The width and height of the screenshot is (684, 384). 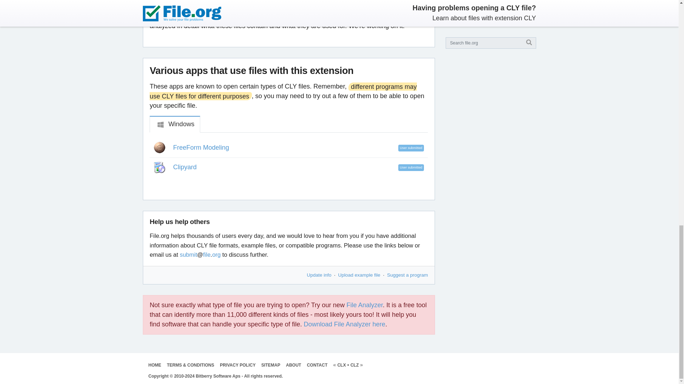 I want to click on Clipyard, so click(x=185, y=167).